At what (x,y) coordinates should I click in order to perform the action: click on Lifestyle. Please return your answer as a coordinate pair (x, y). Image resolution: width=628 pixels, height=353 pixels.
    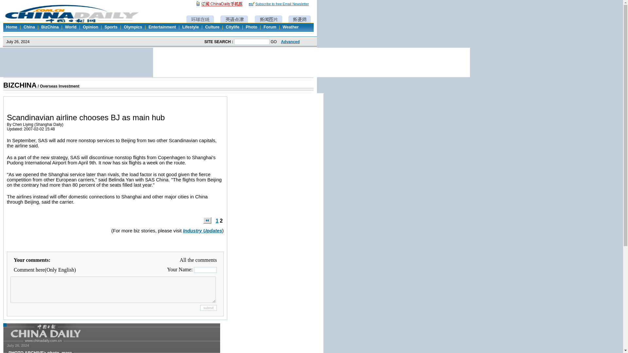
    Looking at the image, I should click on (190, 27).